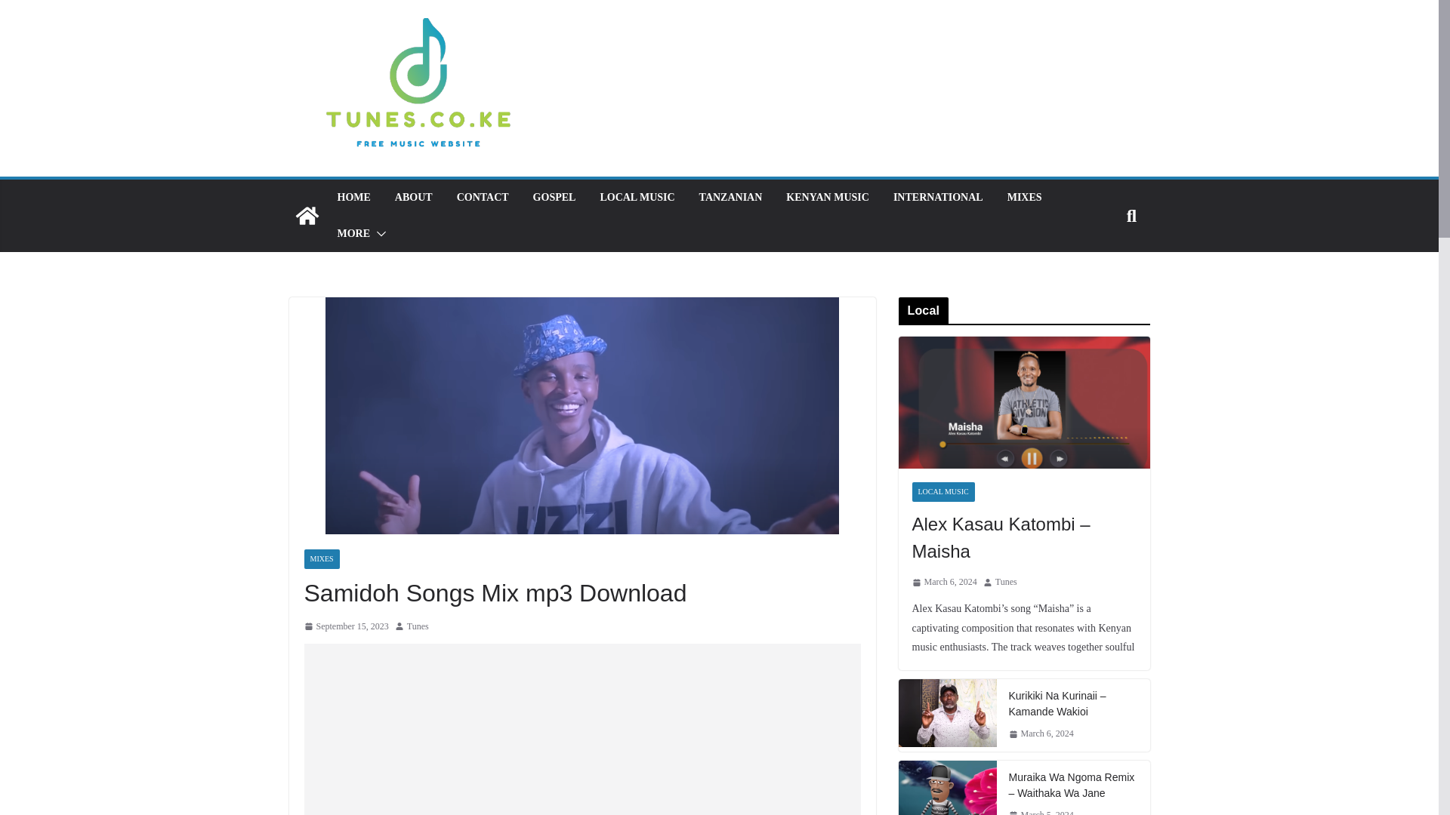  I want to click on 12:55 pm, so click(346, 626).